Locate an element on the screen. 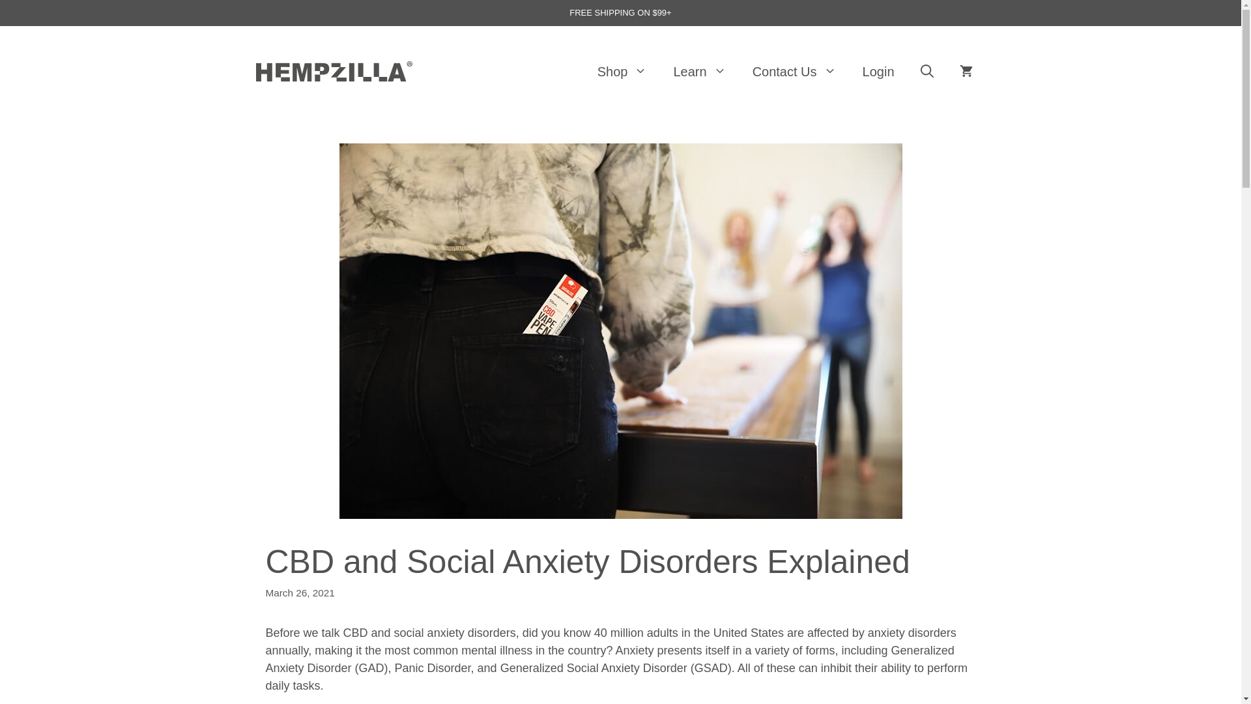 The width and height of the screenshot is (1251, 704). Learn is located at coordinates (700, 72).